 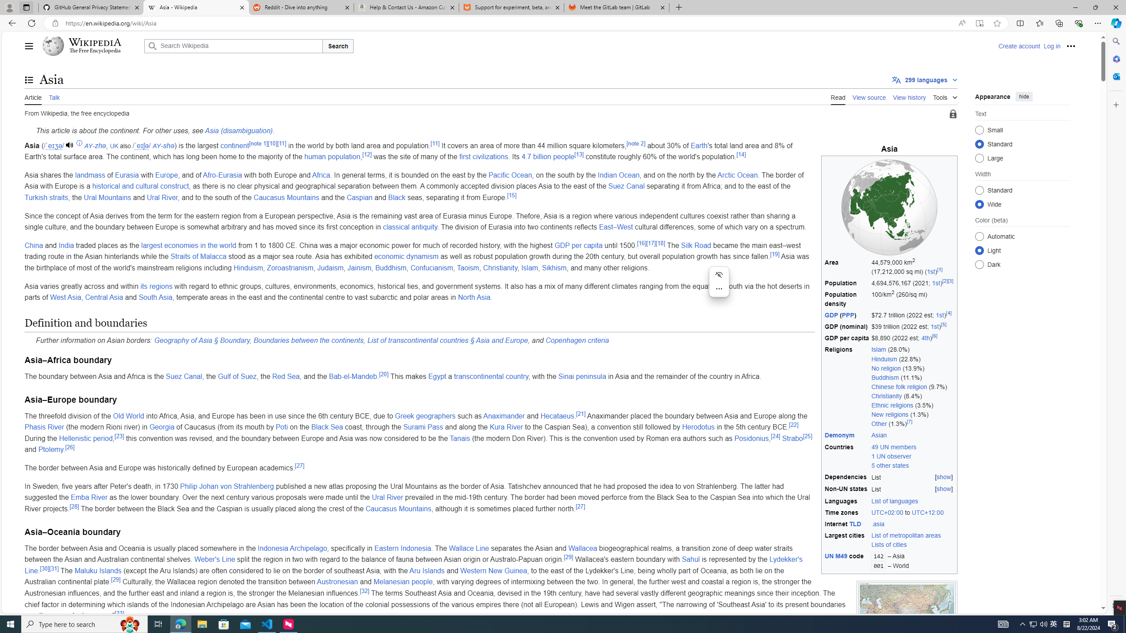 I want to click on Indian Ocean, so click(x=618, y=175).